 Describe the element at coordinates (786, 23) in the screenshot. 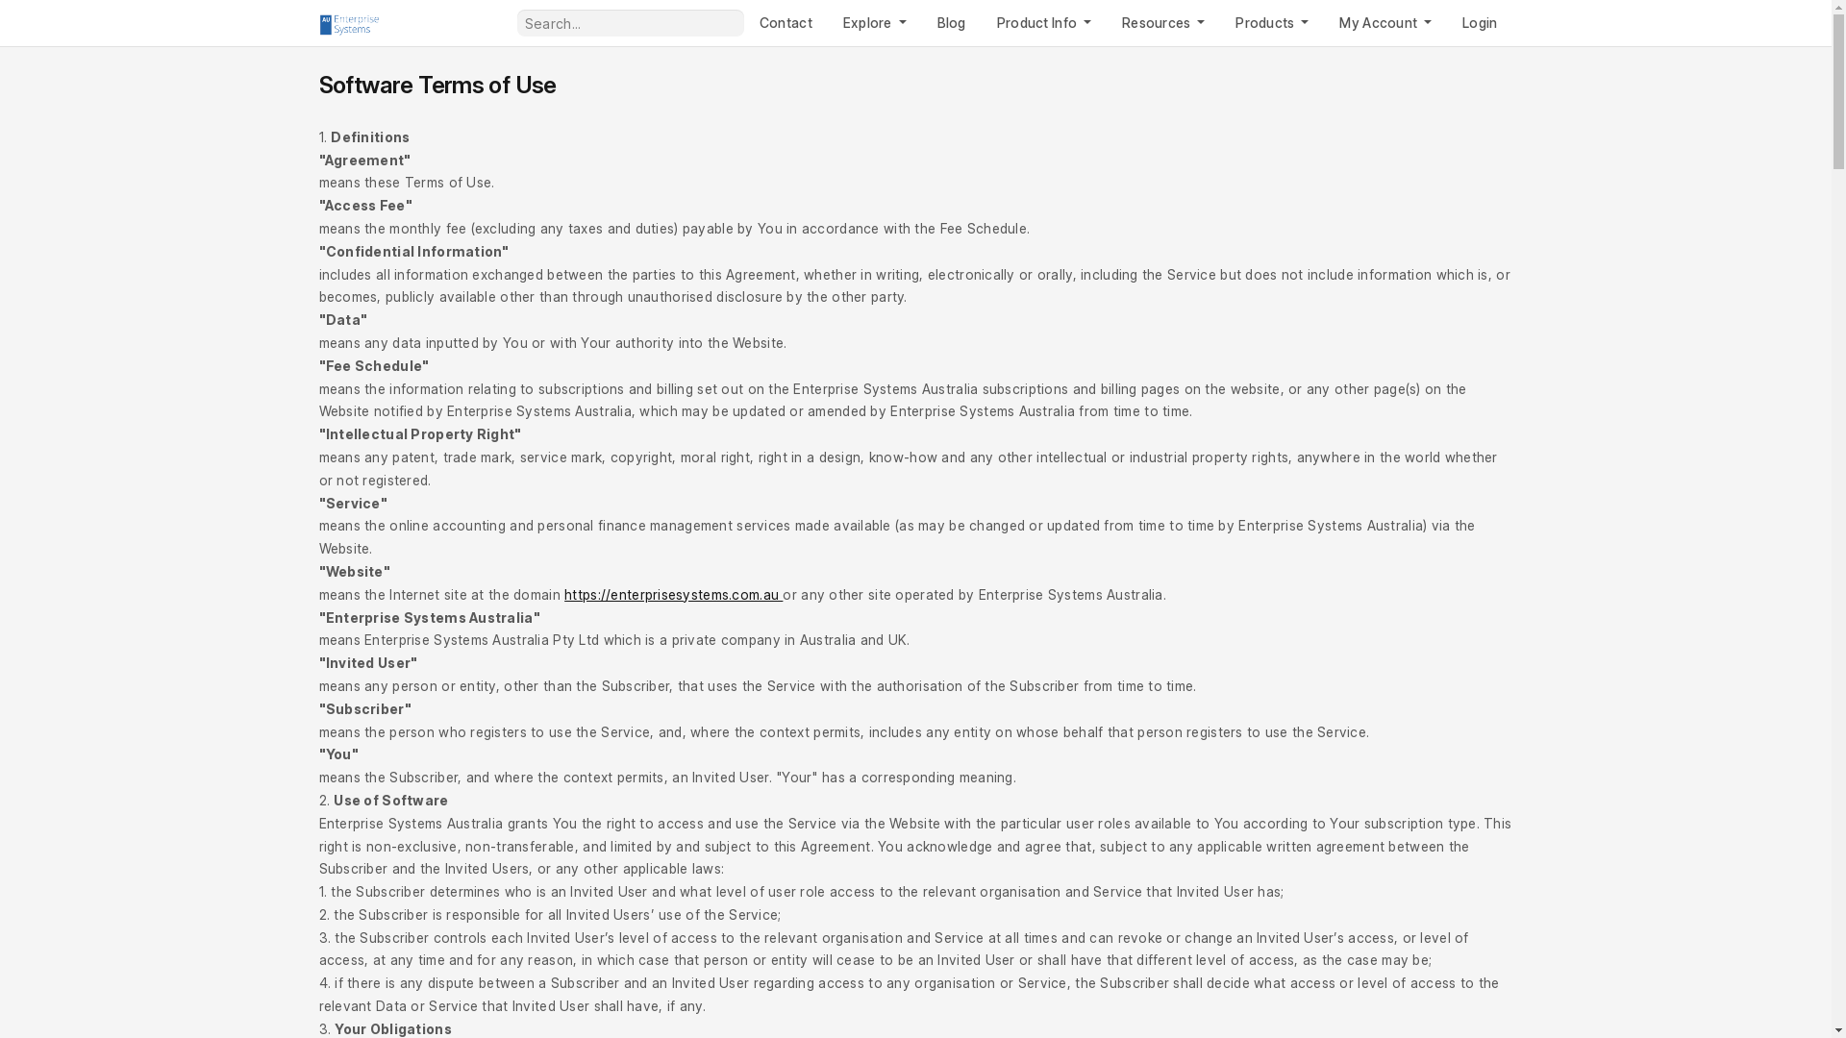

I see `Contact` at that location.